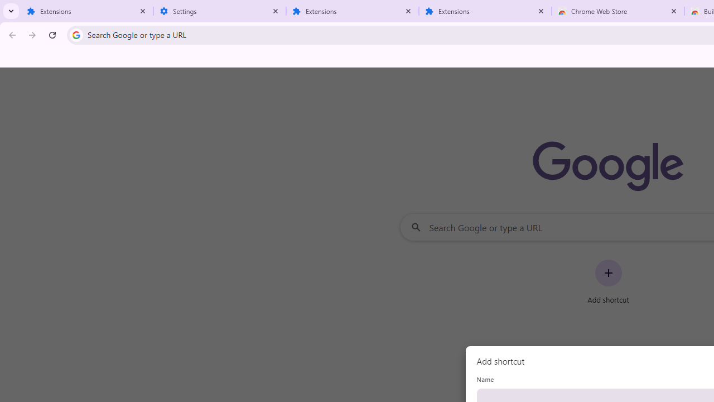  What do you see at coordinates (87, 11) in the screenshot?
I see `Extensions` at bounding box center [87, 11].